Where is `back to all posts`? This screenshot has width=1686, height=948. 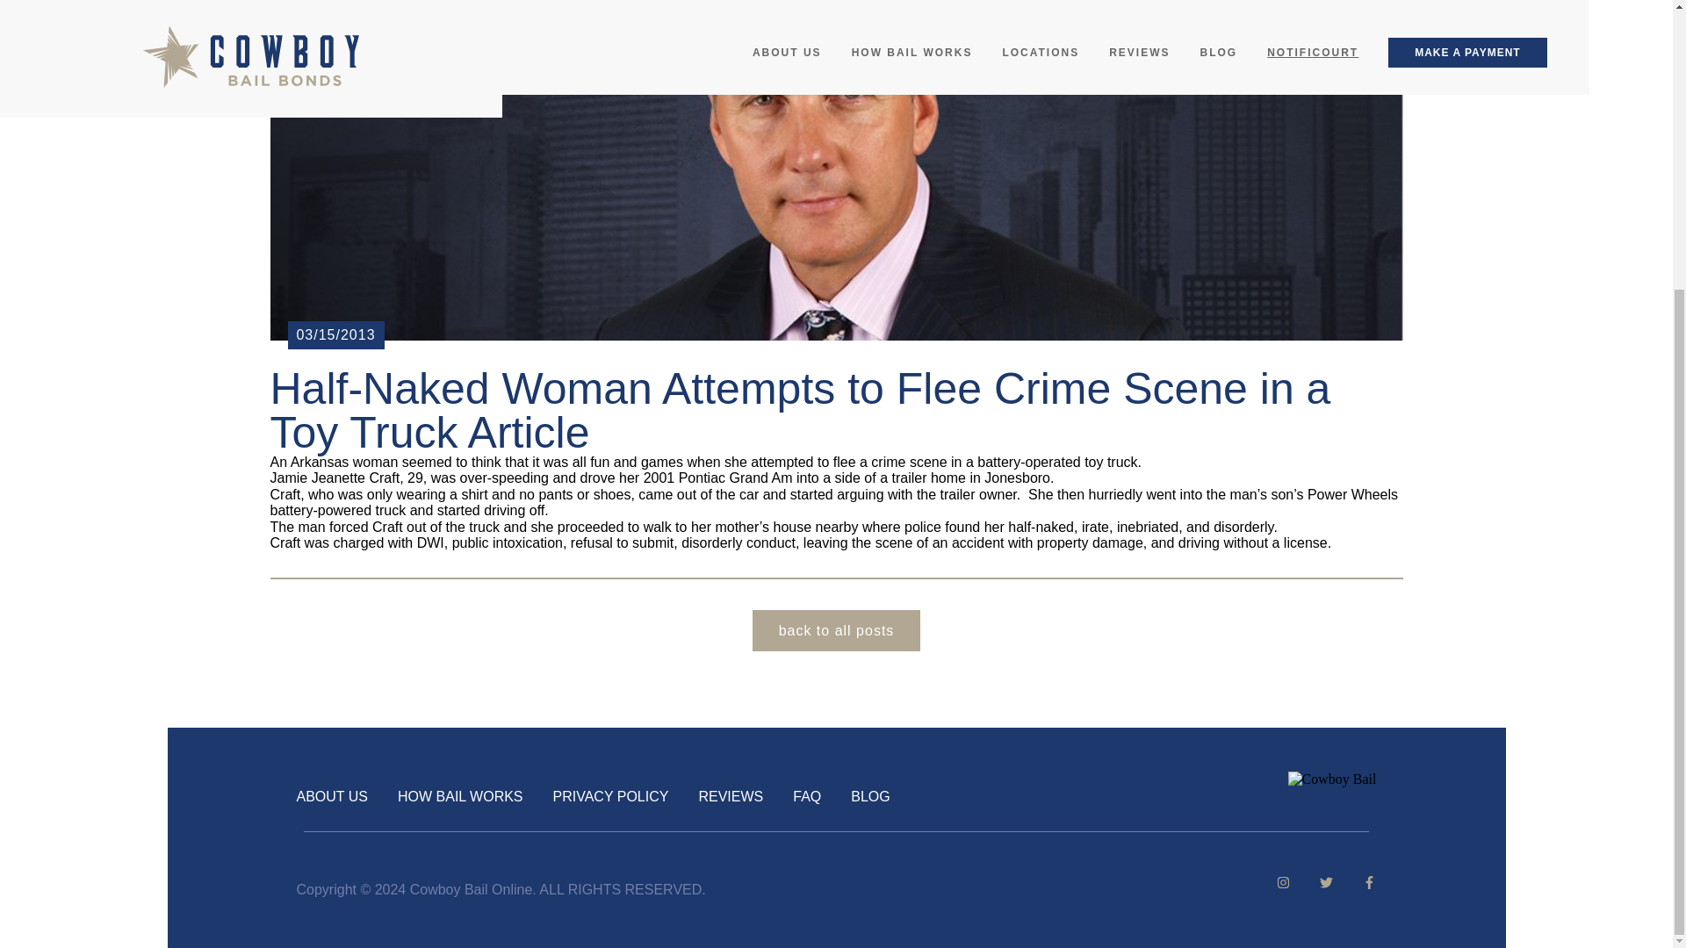
back to all posts is located at coordinates (836, 630).